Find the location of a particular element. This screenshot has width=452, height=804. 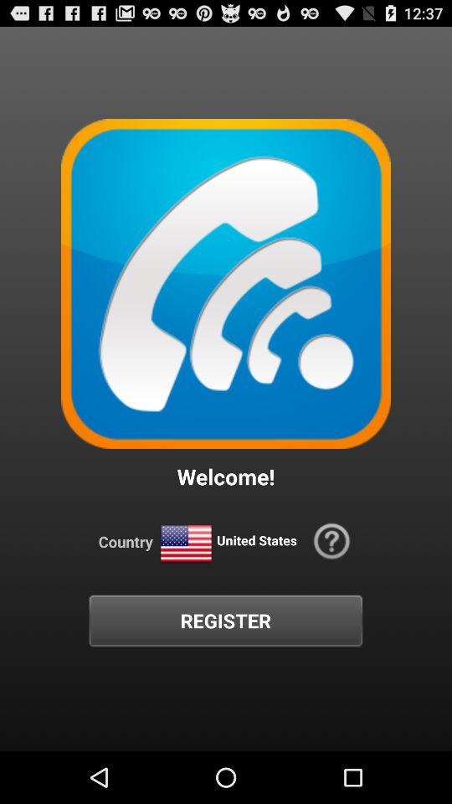

click the item next to the united states app is located at coordinates (331, 541).